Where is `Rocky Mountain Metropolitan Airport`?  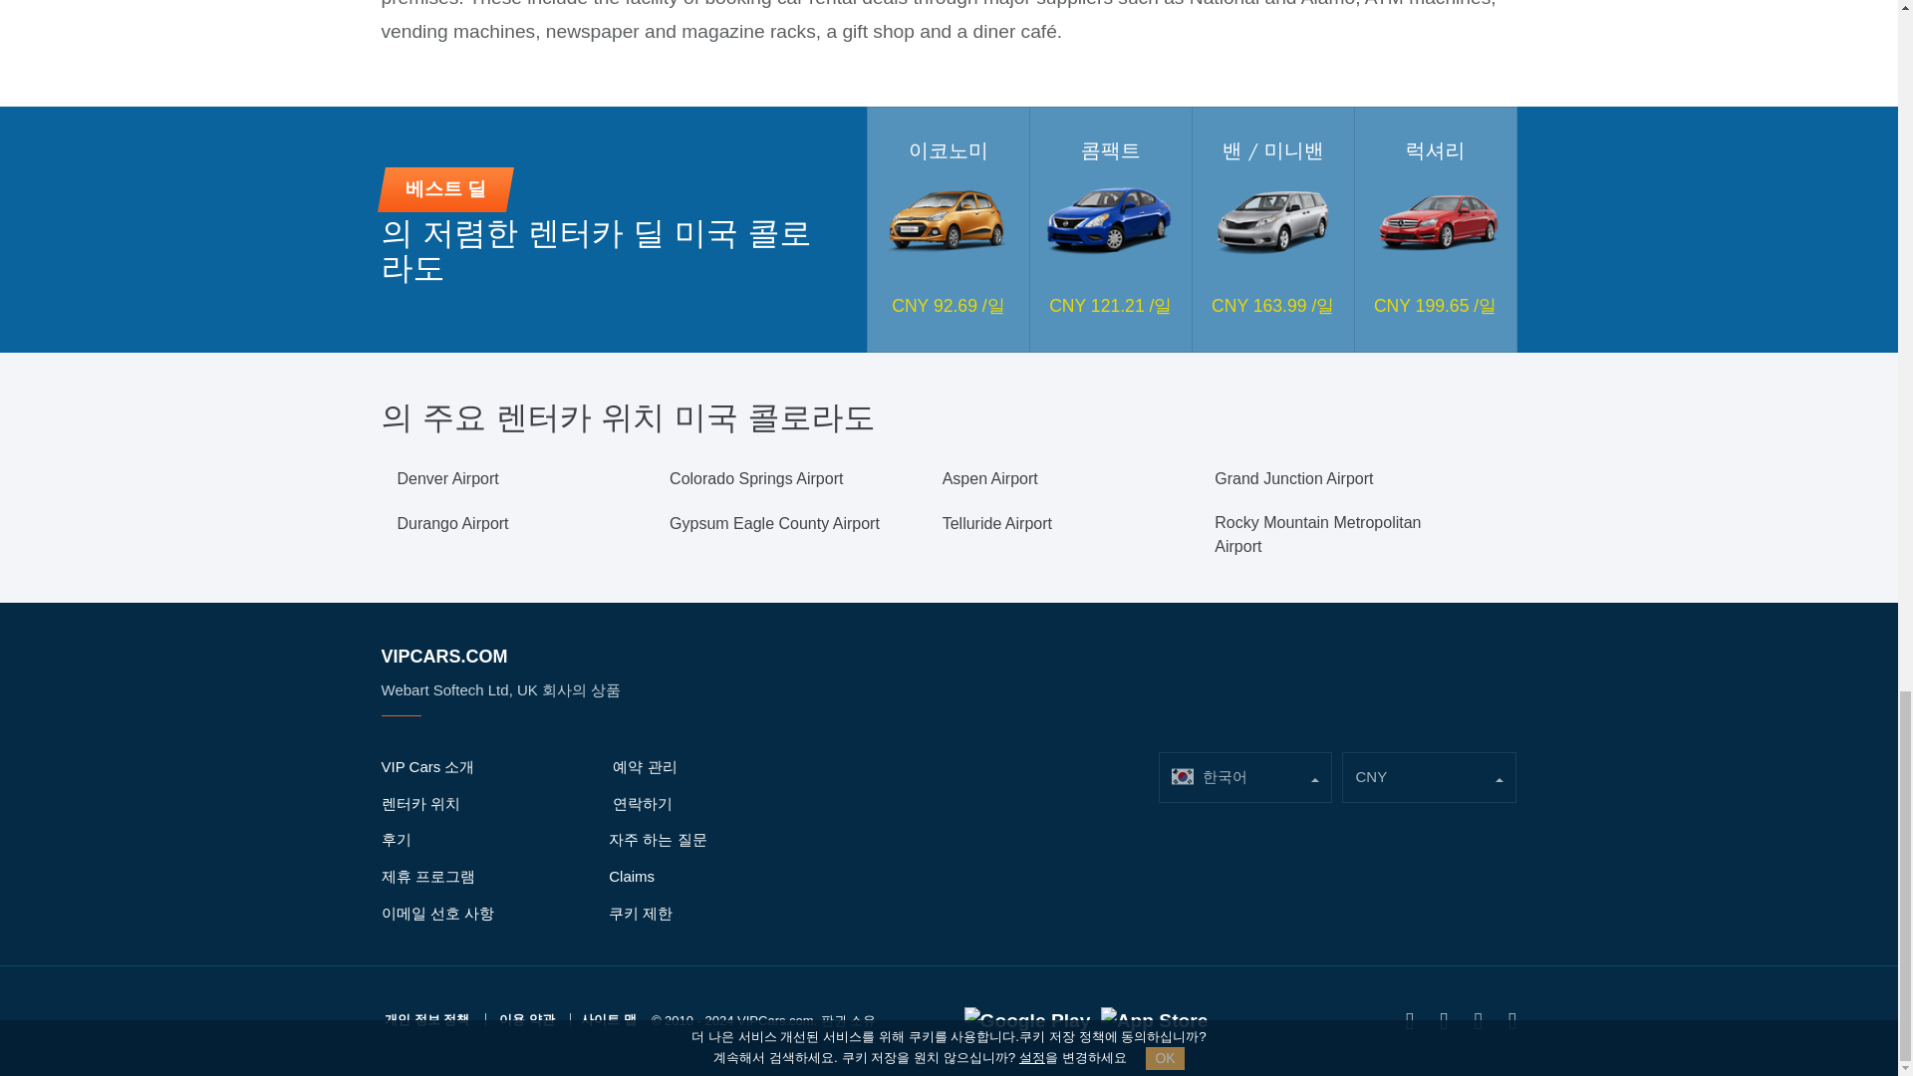 Rocky Mountain Metropolitan Airport is located at coordinates (1335, 534).